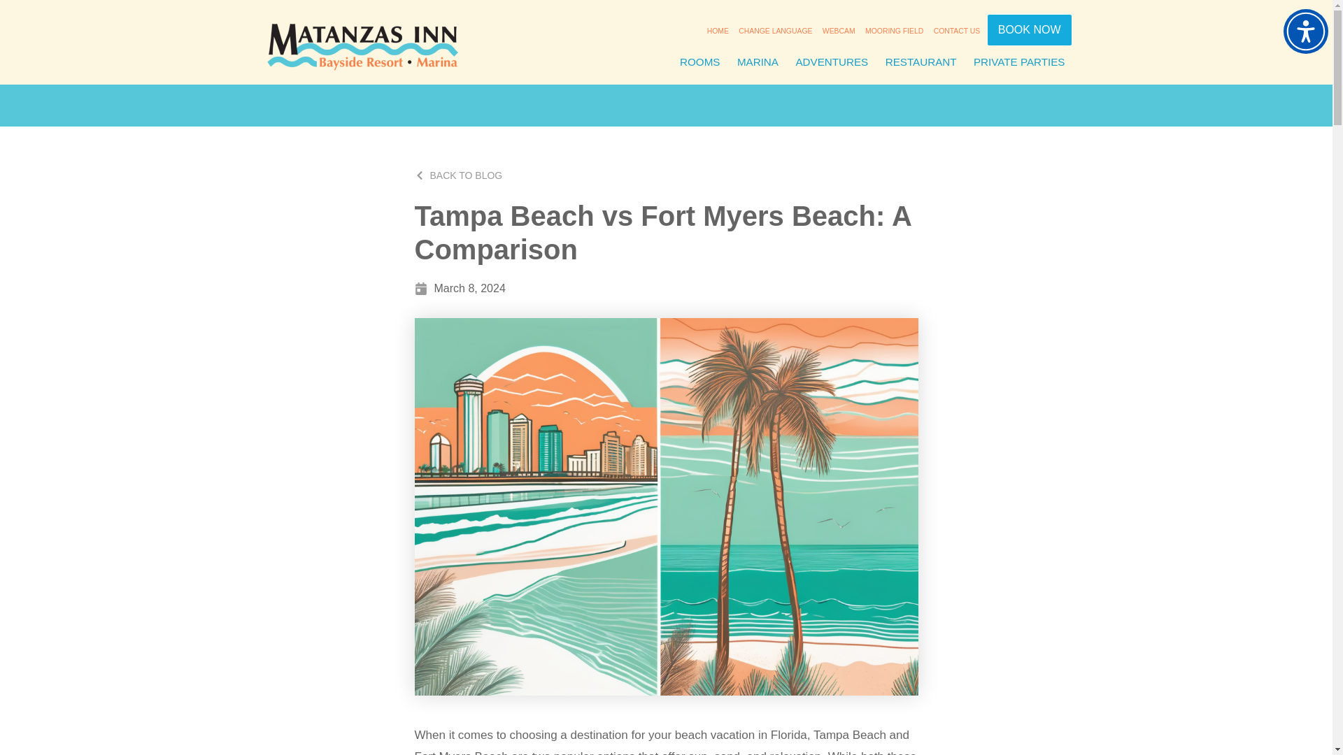  I want to click on ROOMS, so click(699, 62).